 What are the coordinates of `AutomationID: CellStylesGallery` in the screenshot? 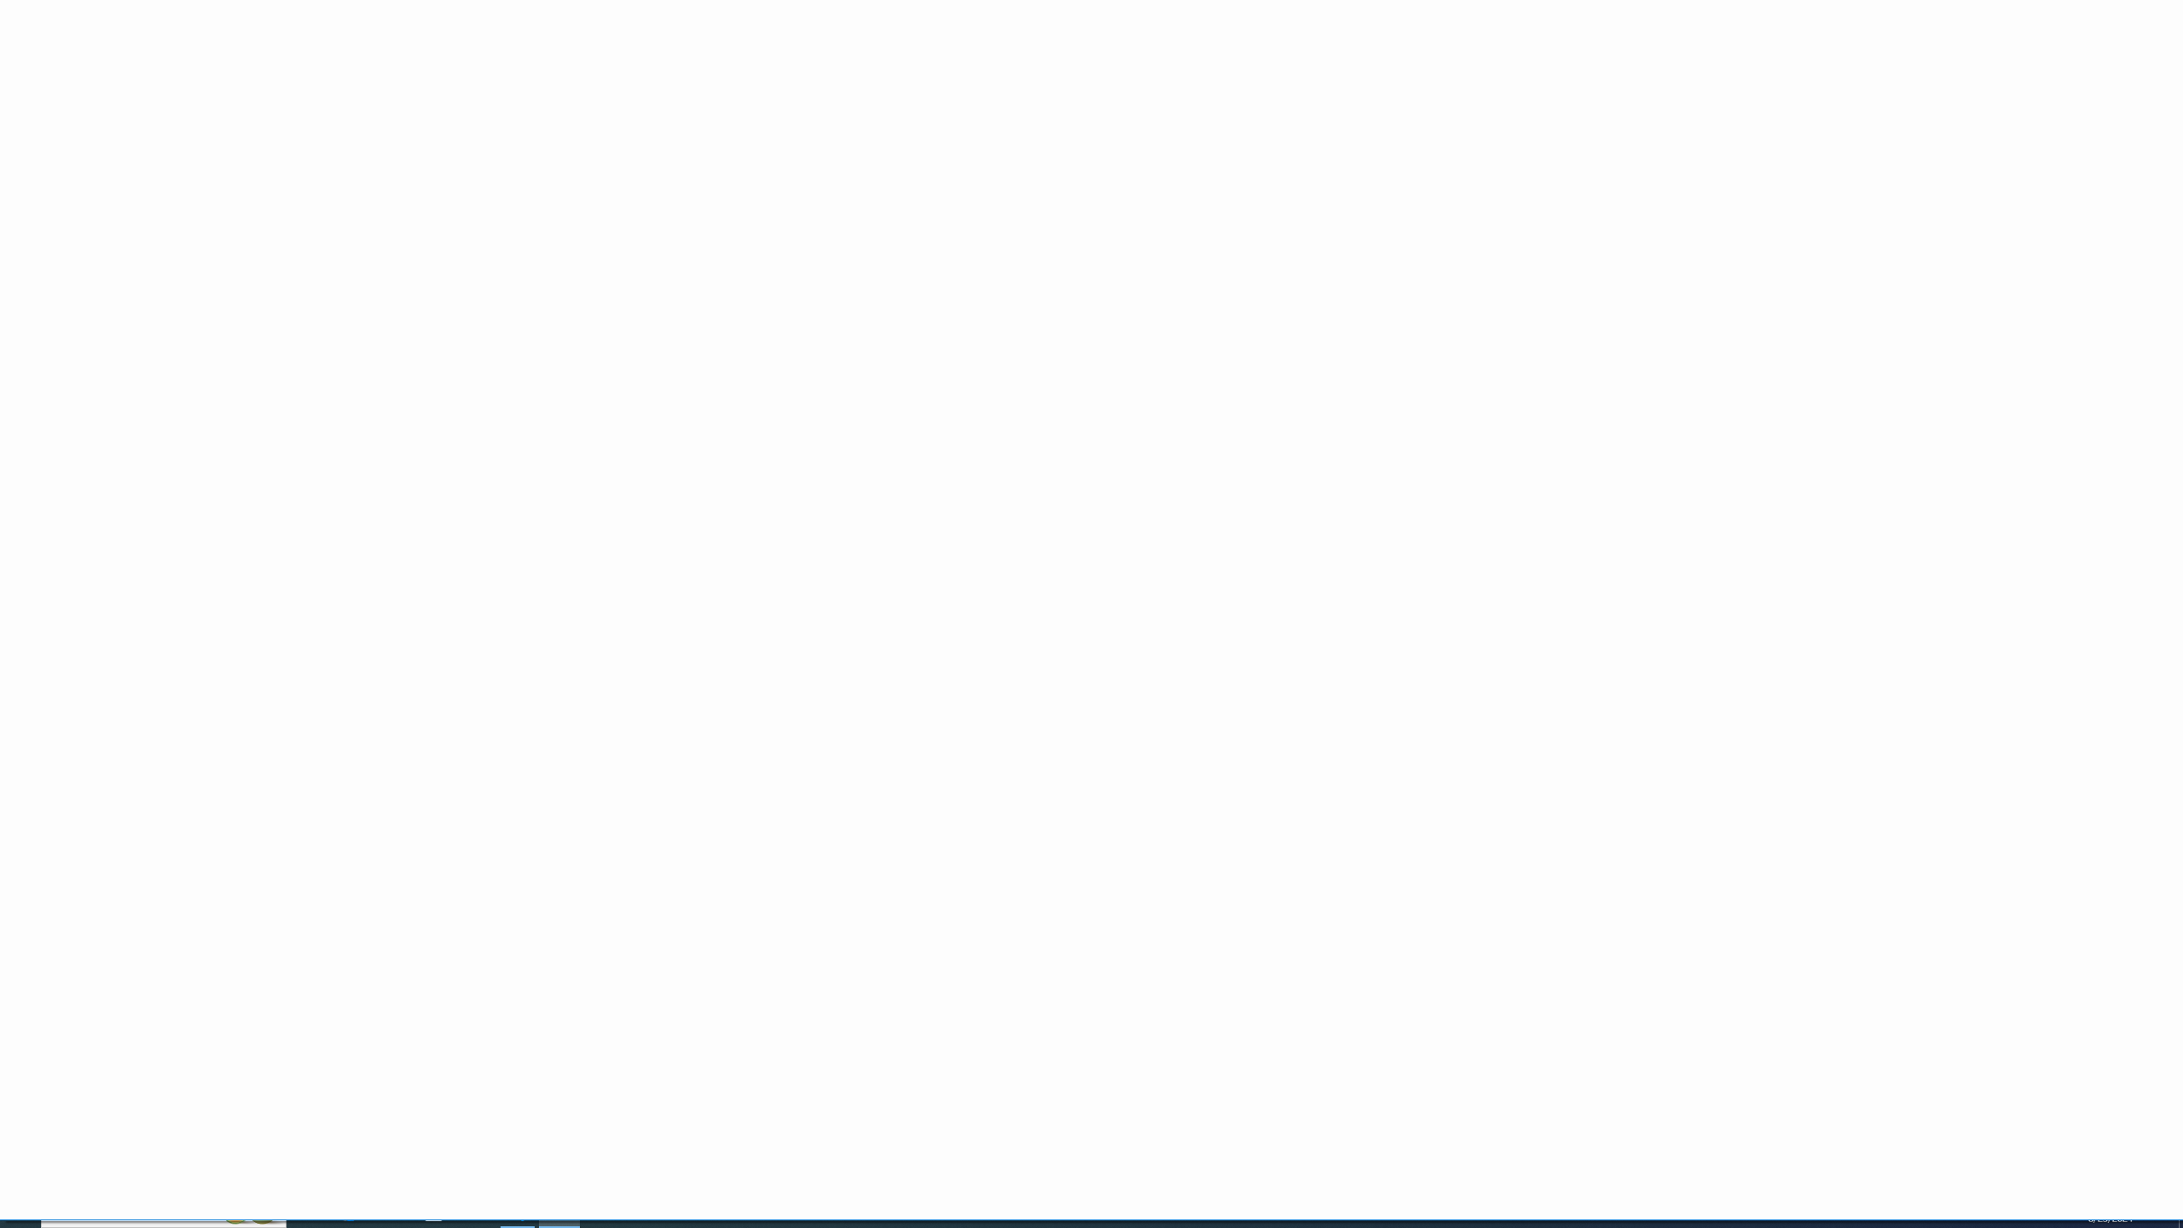 It's located at (1103, 86).